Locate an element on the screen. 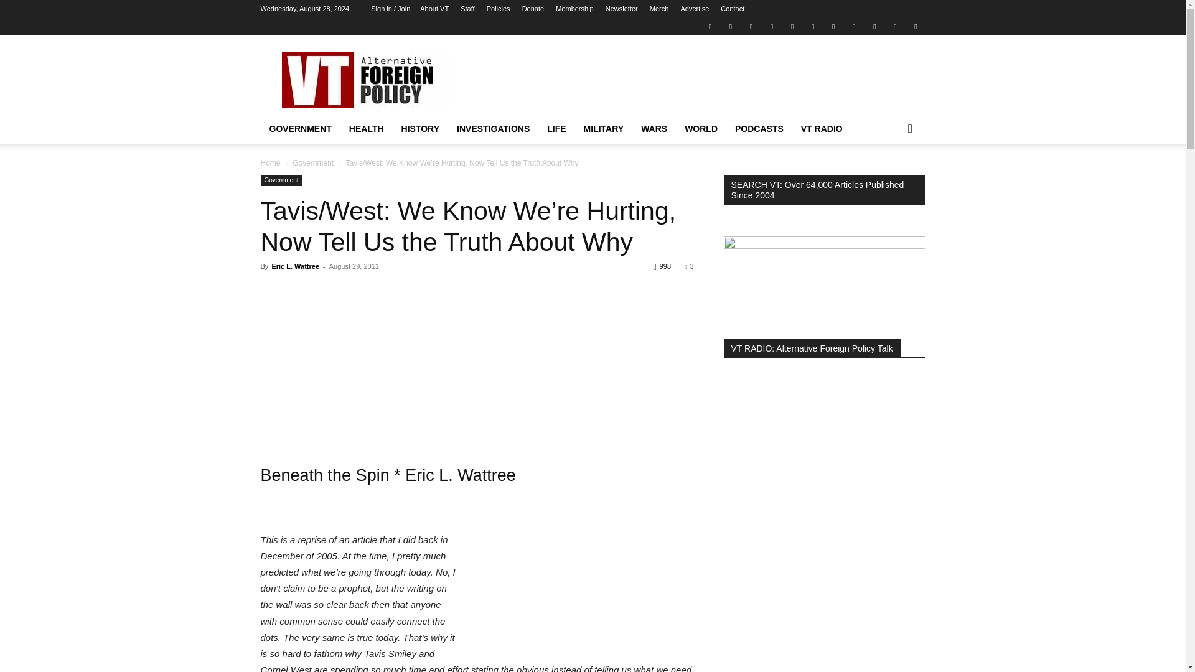 This screenshot has height=672, width=1195. Rumble is located at coordinates (792, 26).